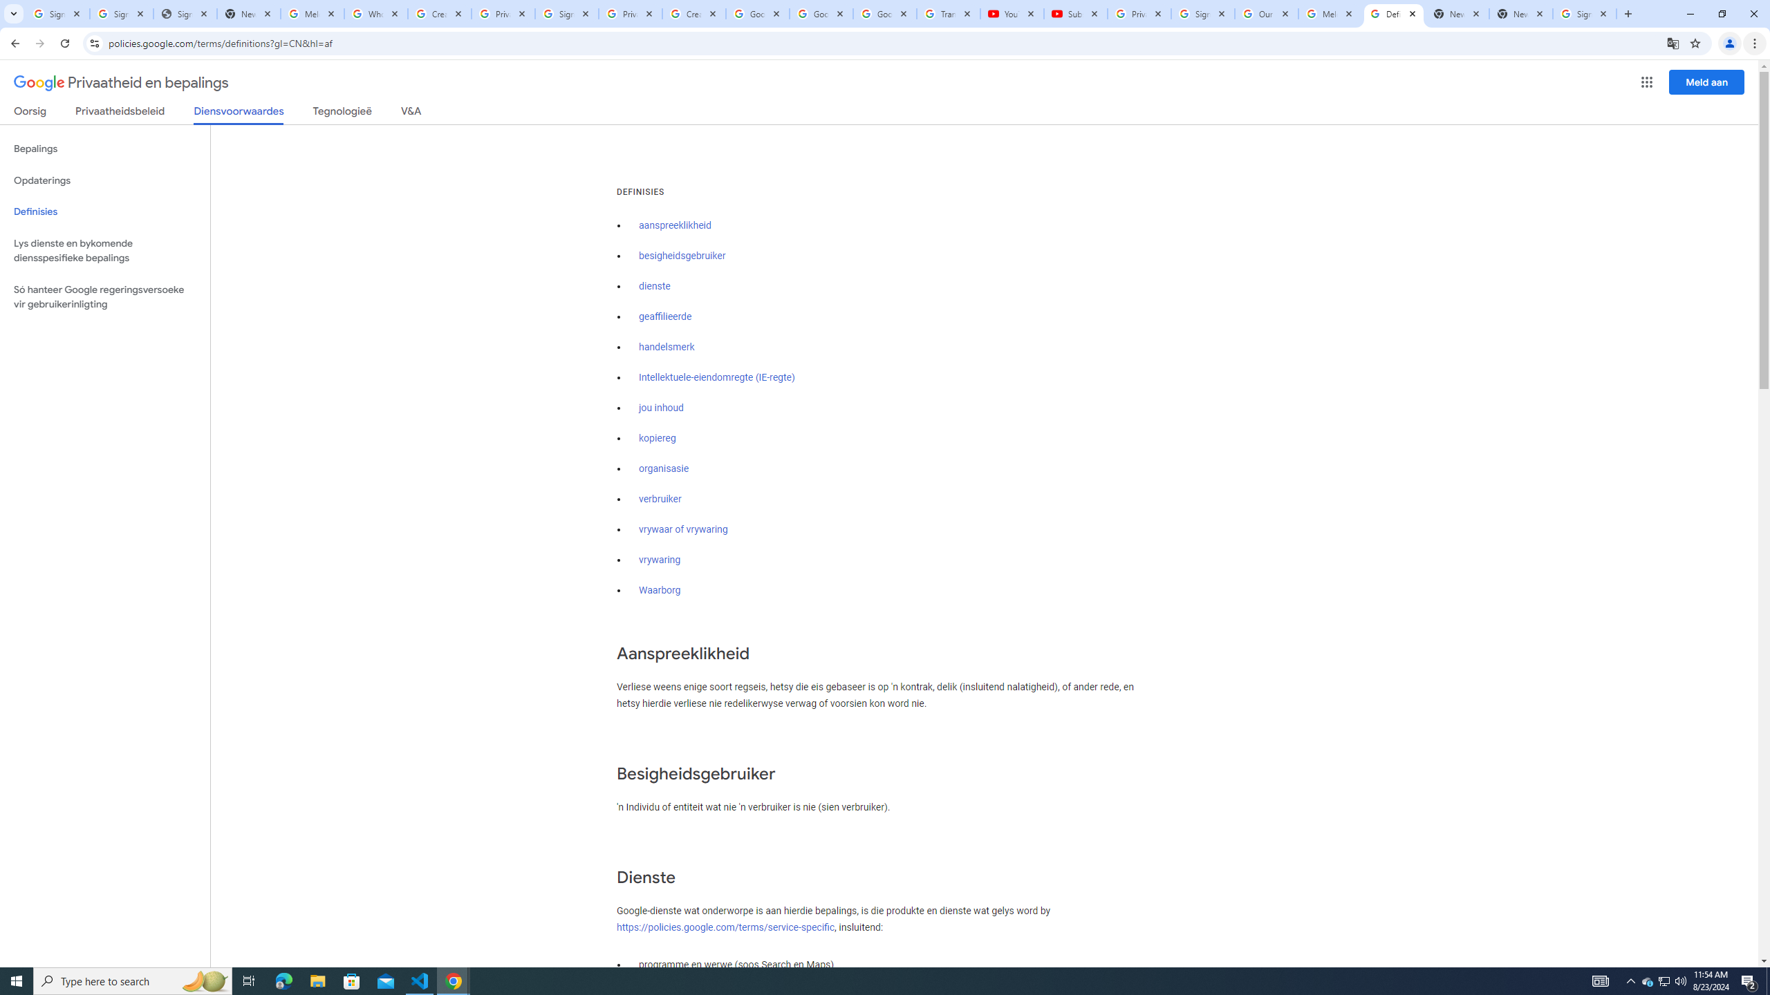 Image resolution: width=1770 pixels, height=995 pixels. I want to click on Sign in - Google Accounts, so click(1585, 14).